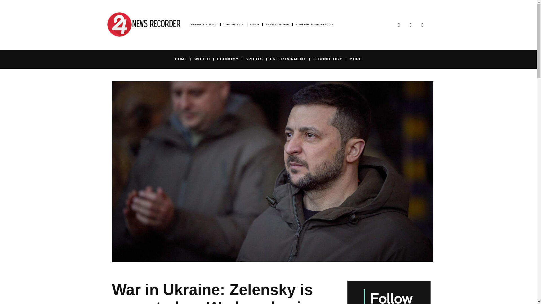 This screenshot has height=304, width=541. What do you see at coordinates (277, 24) in the screenshot?
I see `TERMS OF USE` at bounding box center [277, 24].